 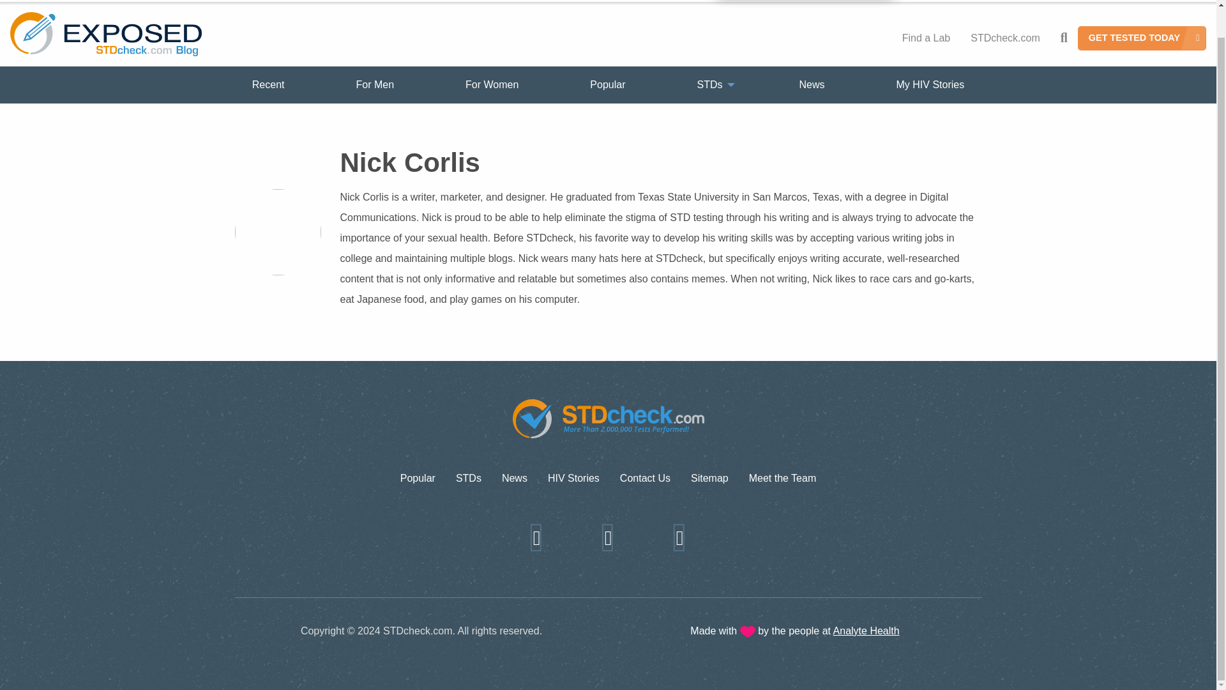 What do you see at coordinates (1004, 38) in the screenshot?
I see `STDcheck.com` at bounding box center [1004, 38].